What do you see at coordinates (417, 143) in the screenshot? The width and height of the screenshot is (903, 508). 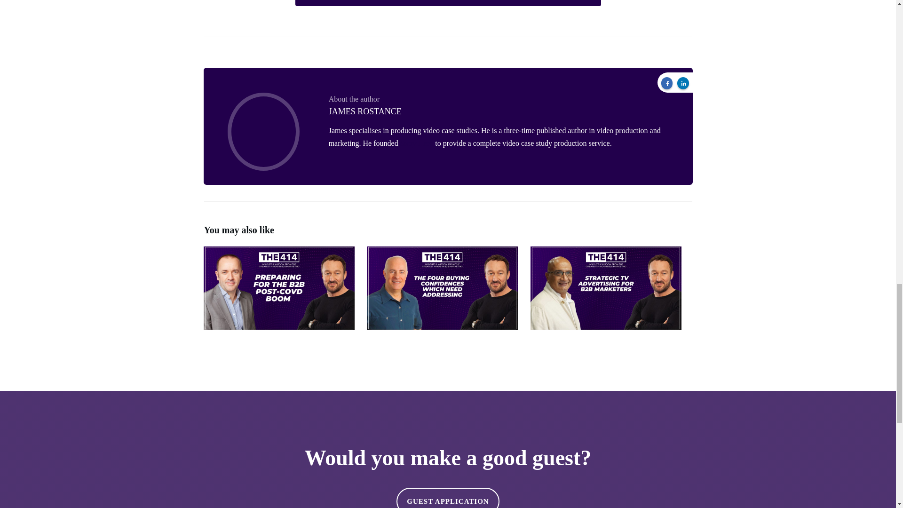 I see `Story Hero` at bounding box center [417, 143].